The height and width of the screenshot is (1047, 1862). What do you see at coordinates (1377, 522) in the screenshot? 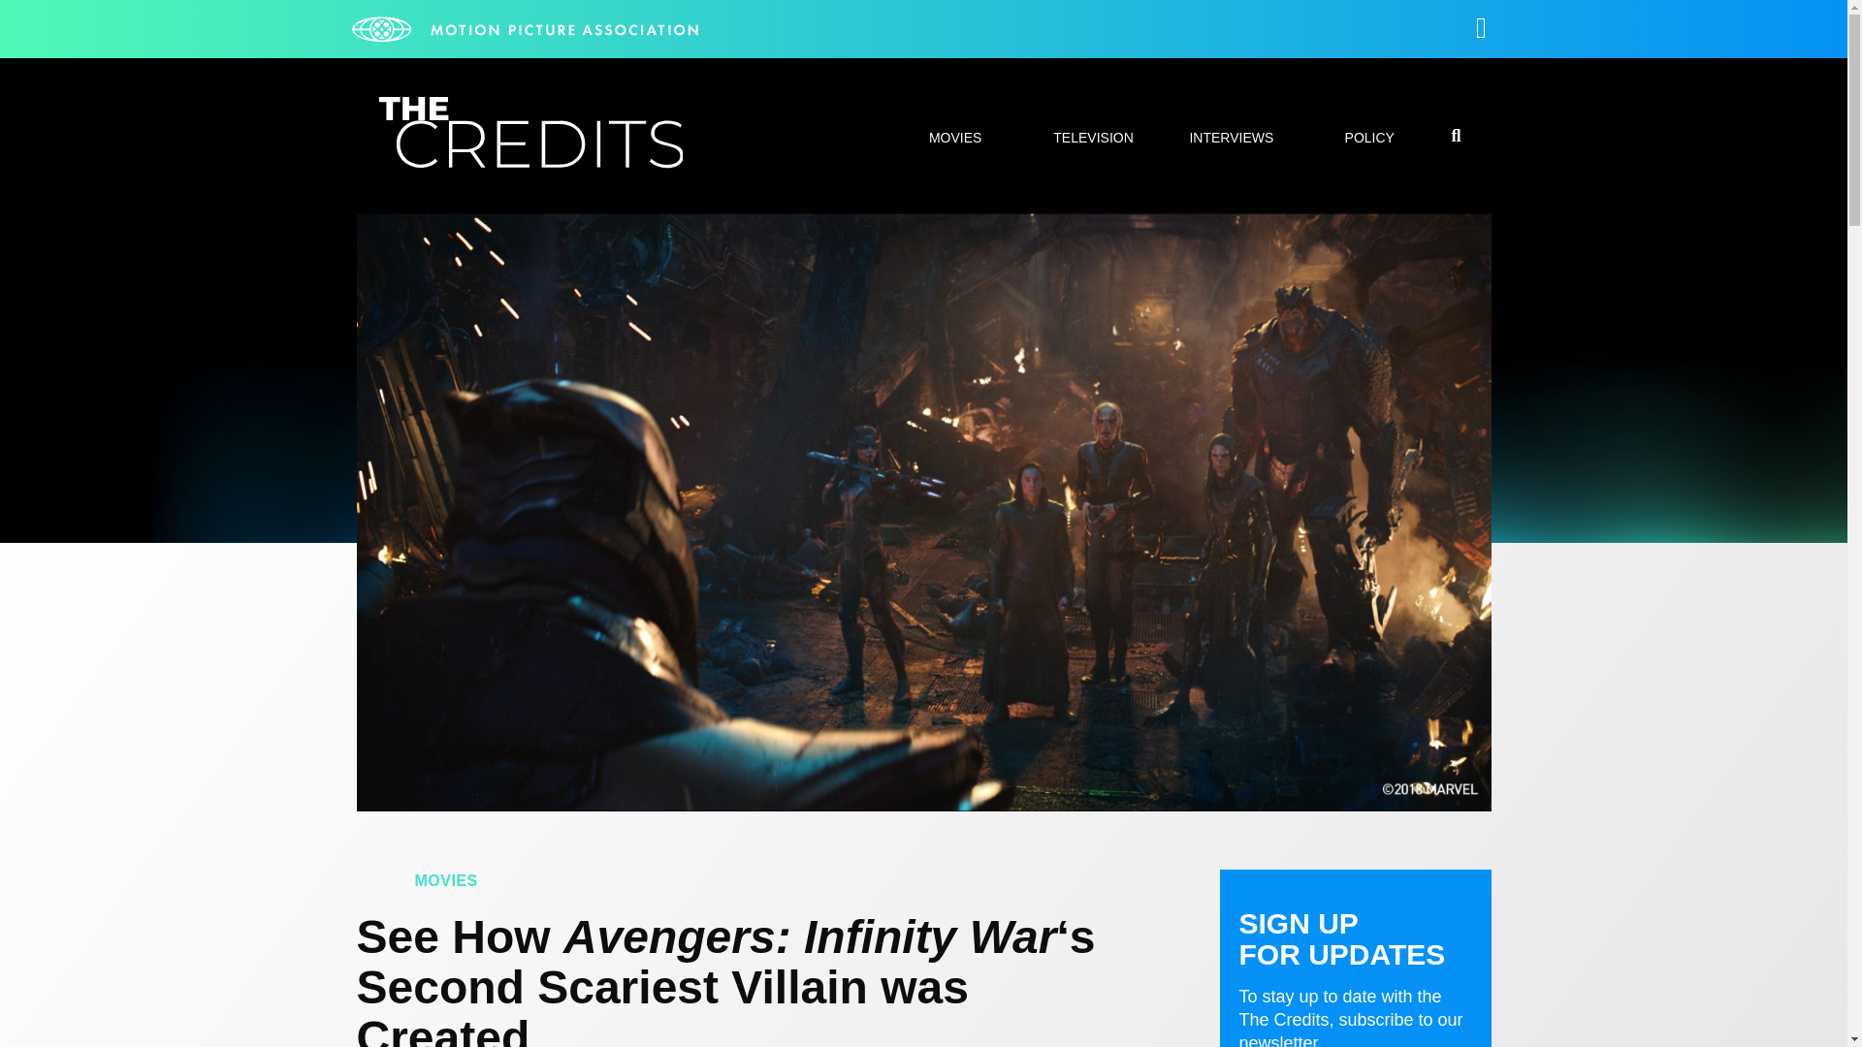
I see `Search` at bounding box center [1377, 522].